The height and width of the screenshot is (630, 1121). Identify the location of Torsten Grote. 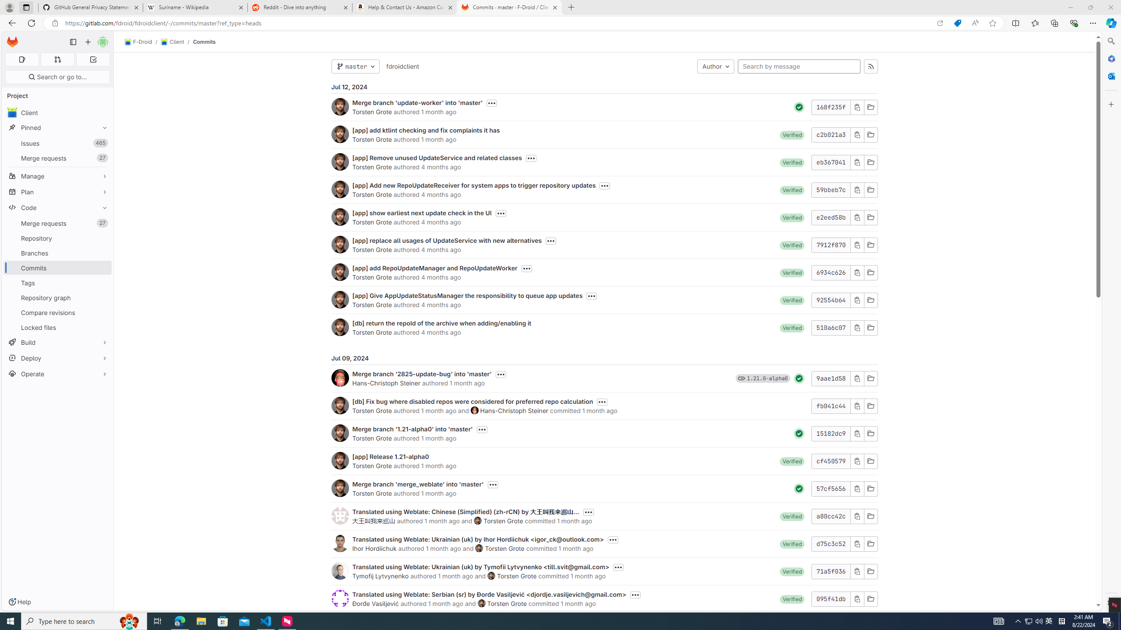
(507, 603).